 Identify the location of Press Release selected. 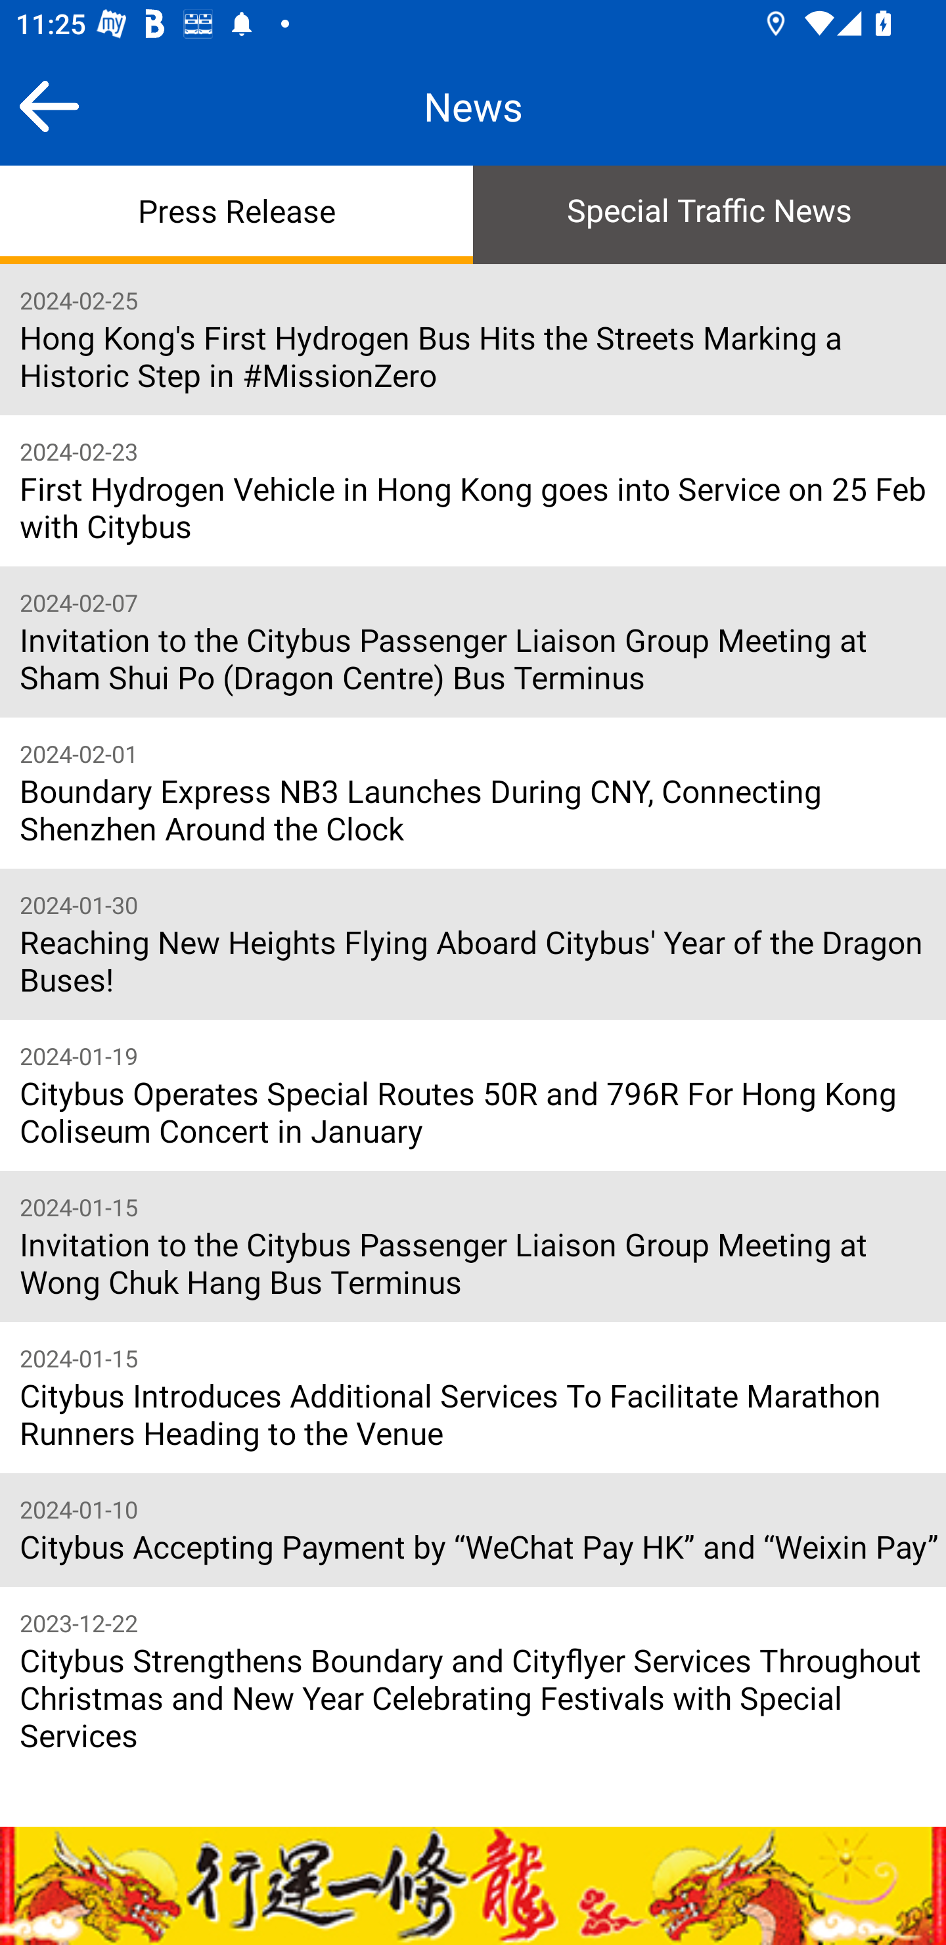
(236, 213).